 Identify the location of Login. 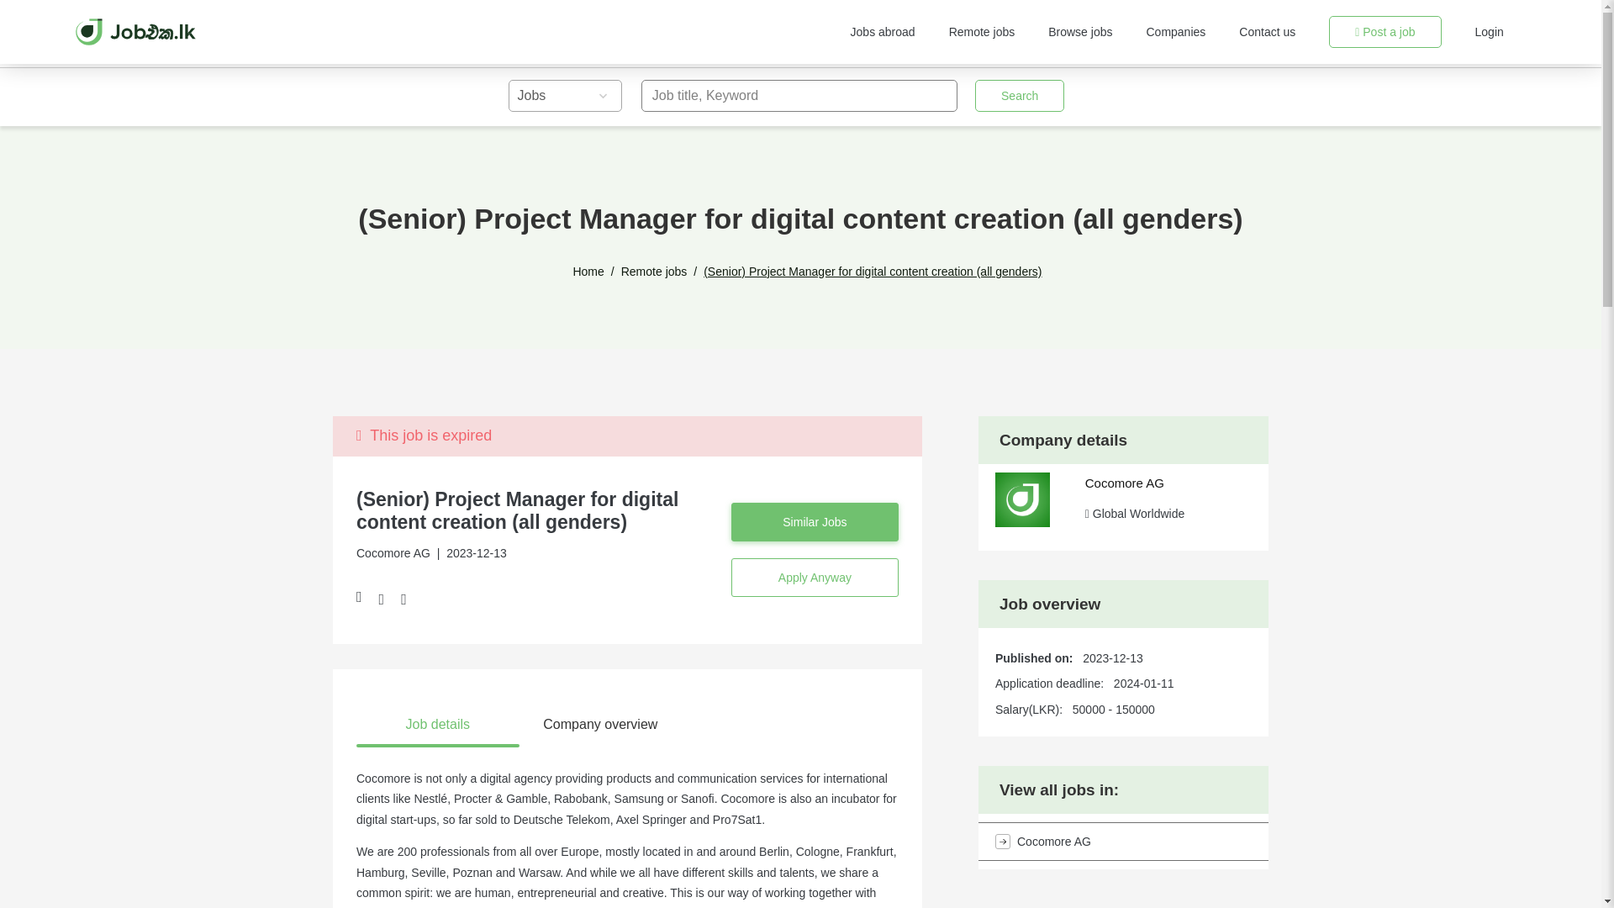
(1490, 32).